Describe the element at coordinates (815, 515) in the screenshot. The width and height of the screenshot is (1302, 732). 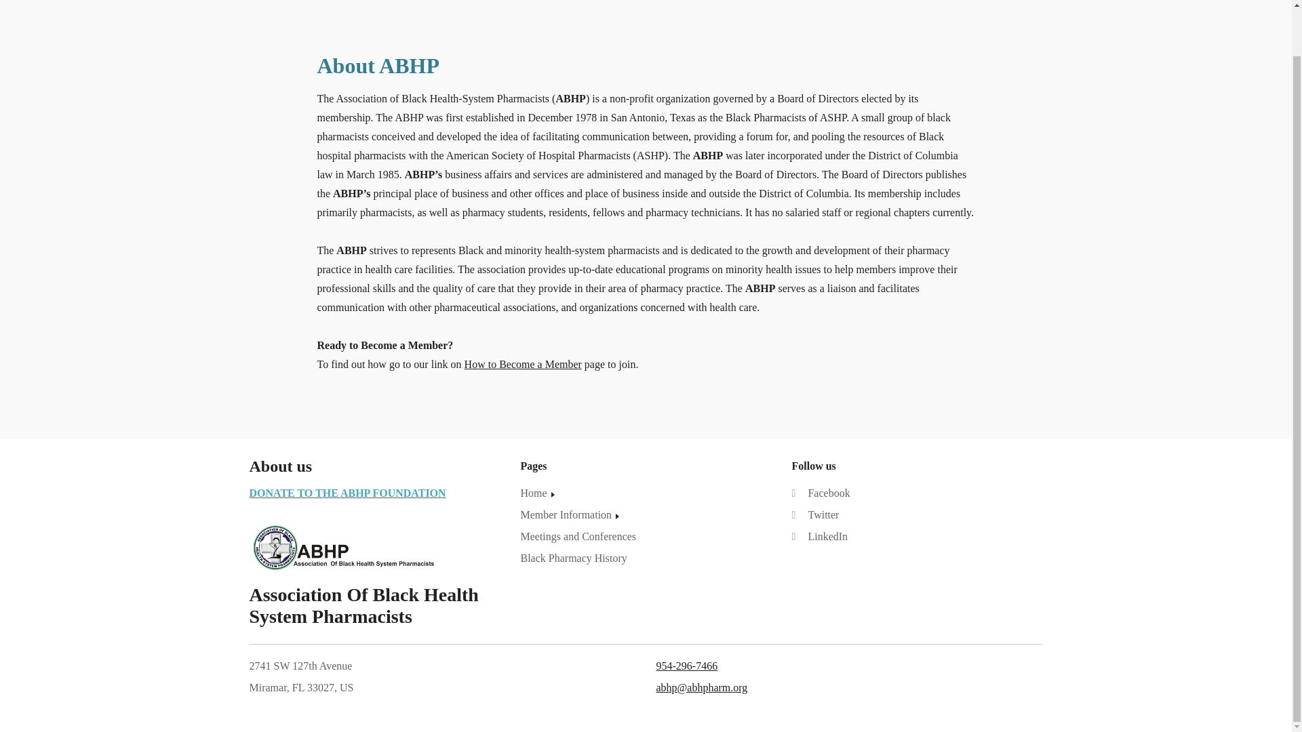
I see `Twitter` at that location.